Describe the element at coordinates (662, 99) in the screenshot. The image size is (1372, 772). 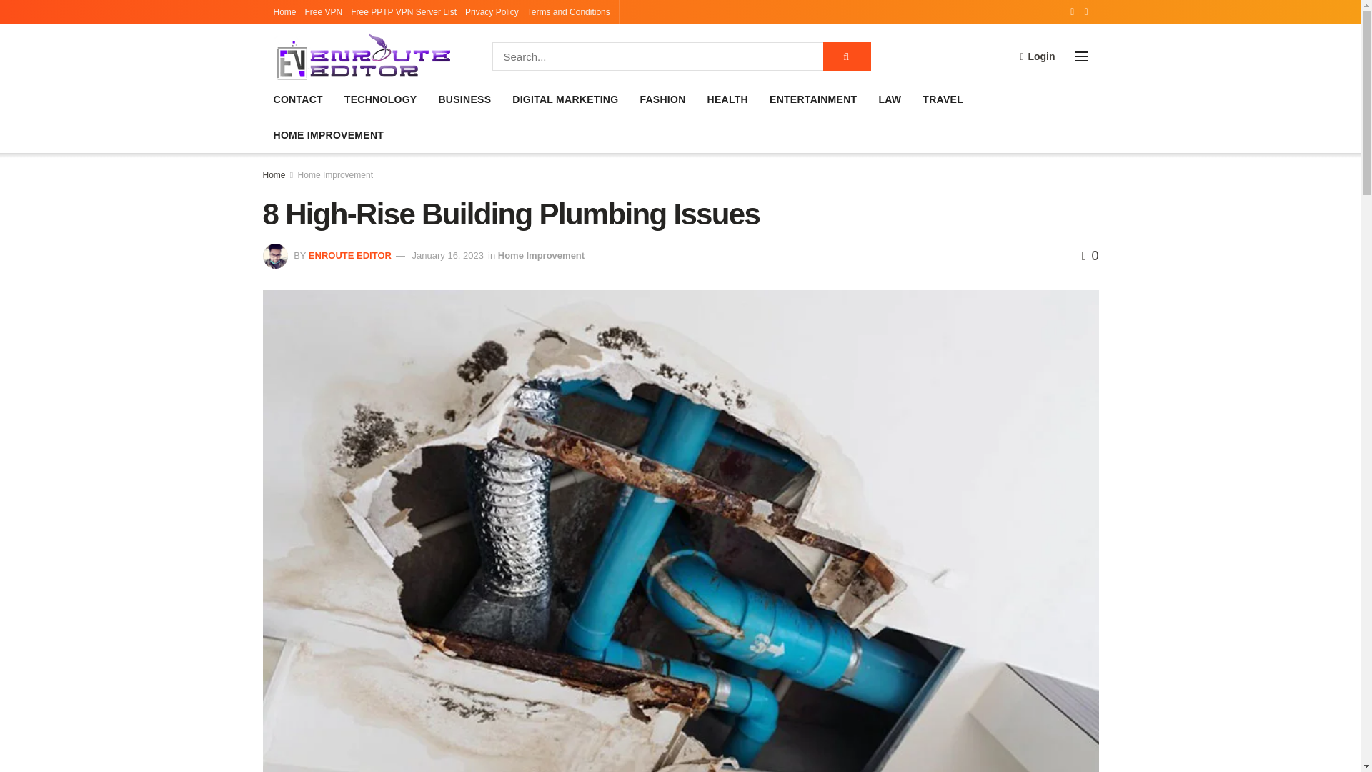
I see `FASHION` at that location.